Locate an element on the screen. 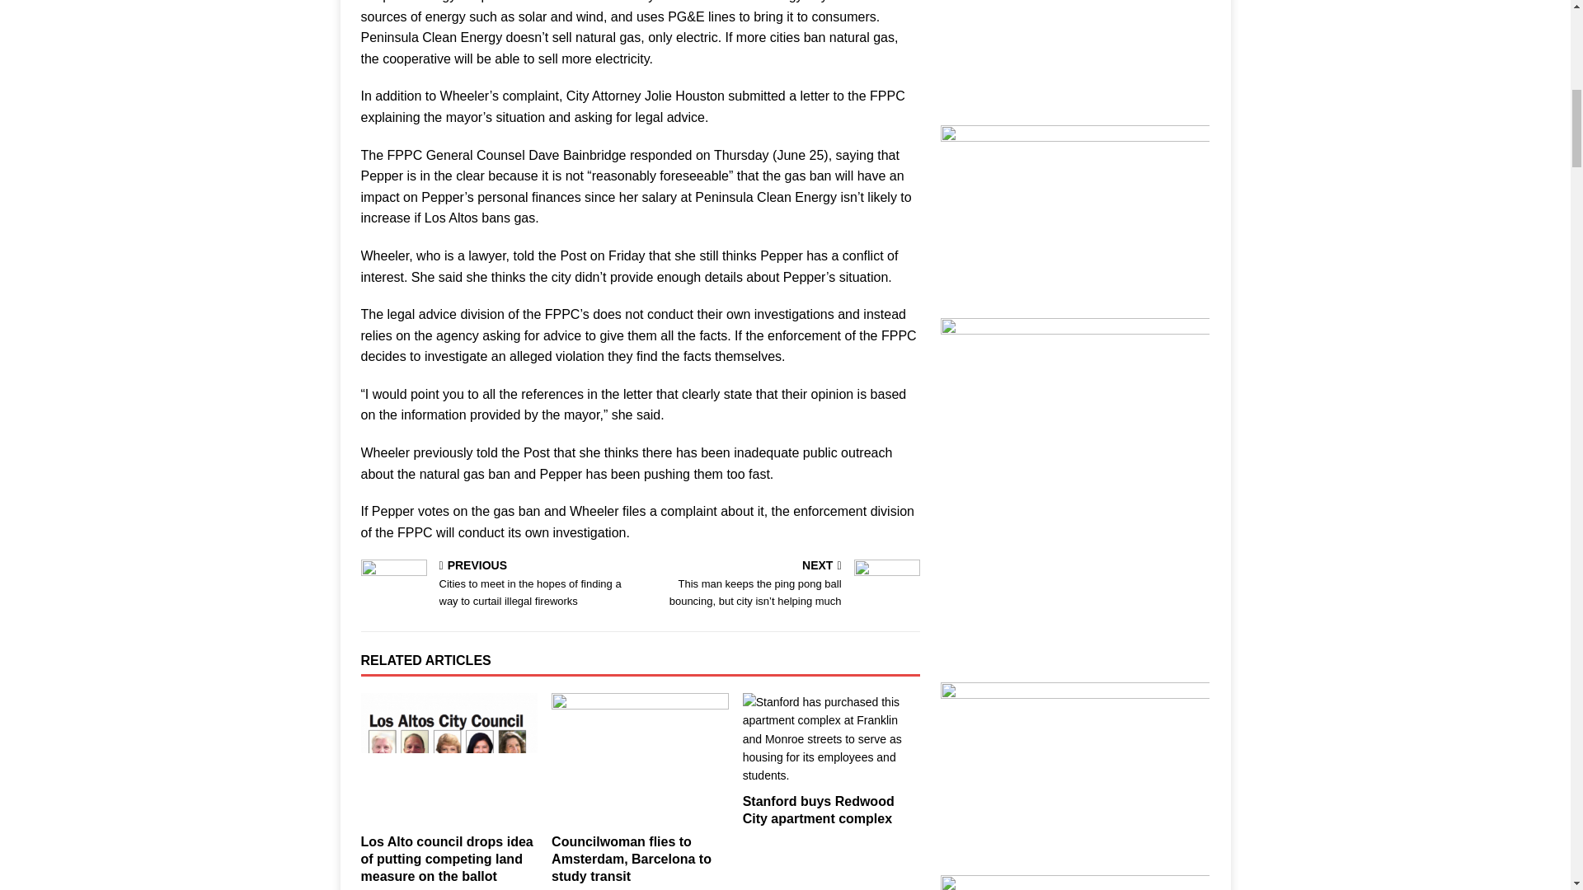 This screenshot has width=1583, height=890. Councilwoman flies to Amsterdam, Barcelona to study transit is located at coordinates (640, 760).